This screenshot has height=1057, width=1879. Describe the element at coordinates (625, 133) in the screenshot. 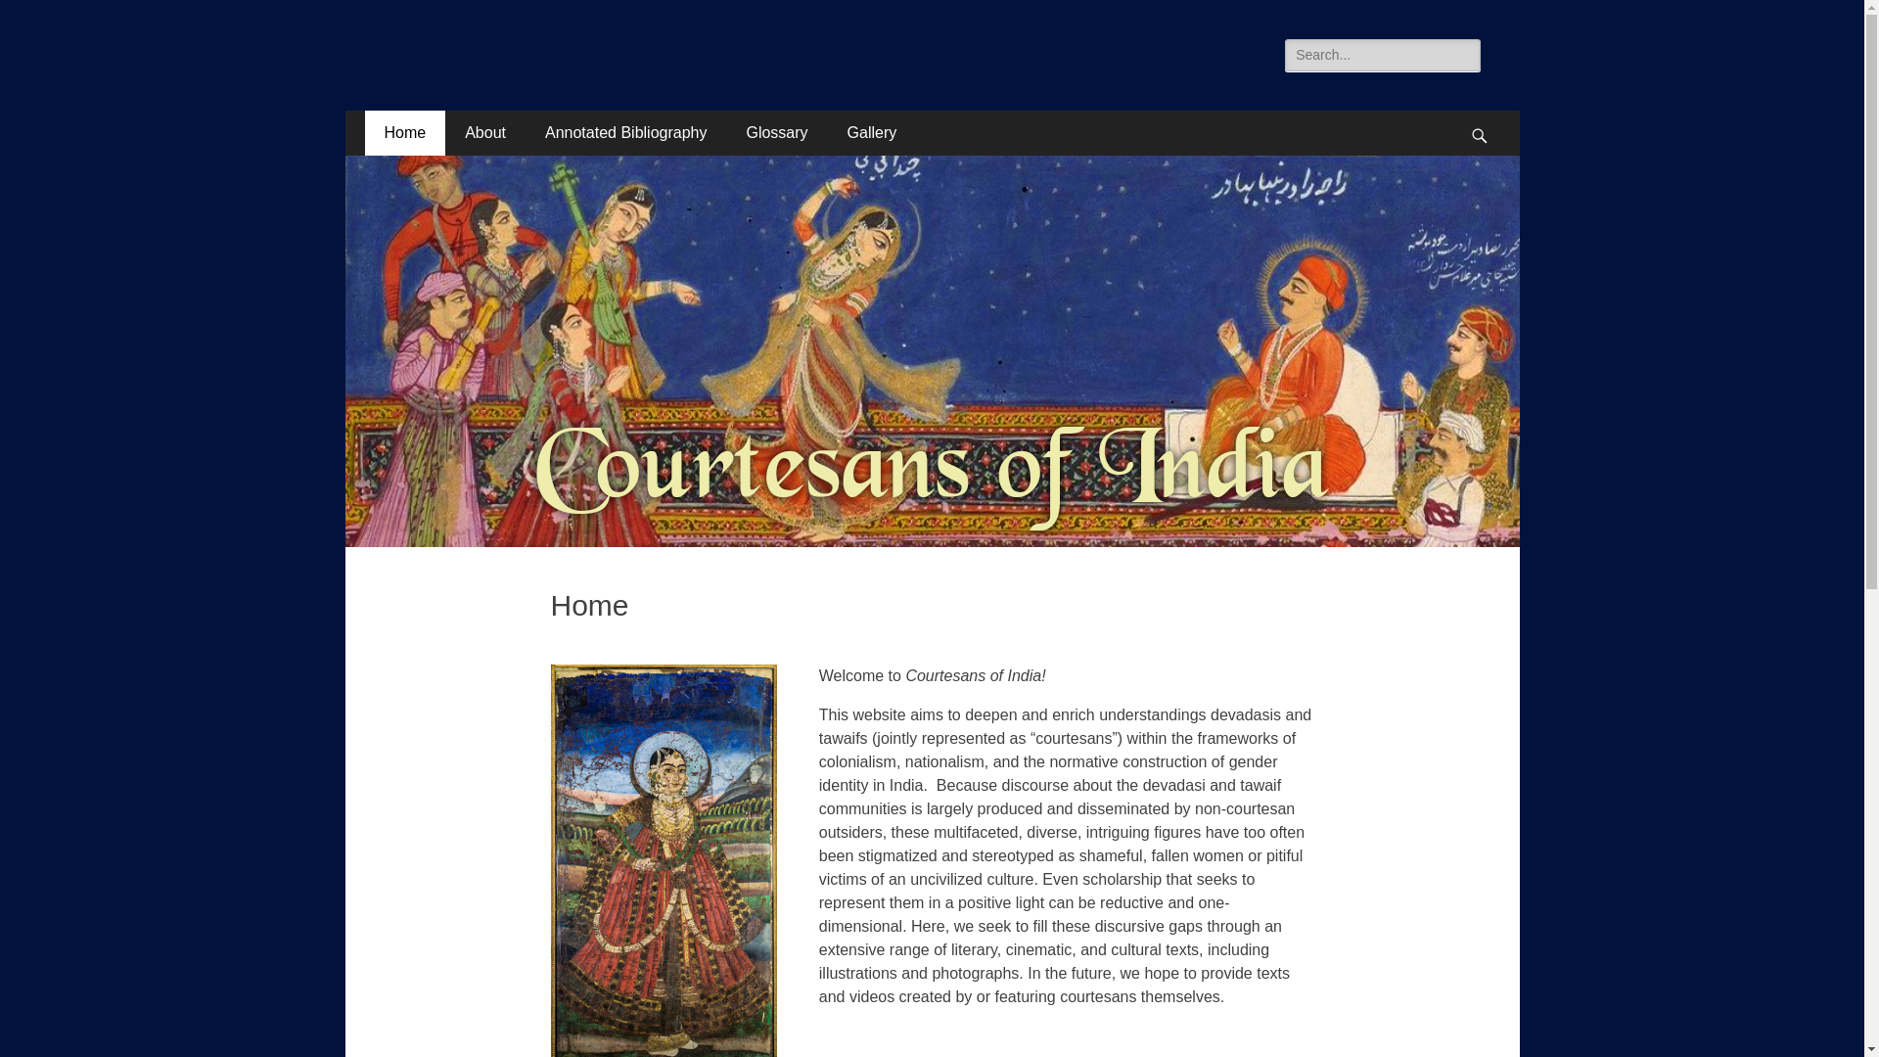

I see `Annotated Bibliography` at that location.